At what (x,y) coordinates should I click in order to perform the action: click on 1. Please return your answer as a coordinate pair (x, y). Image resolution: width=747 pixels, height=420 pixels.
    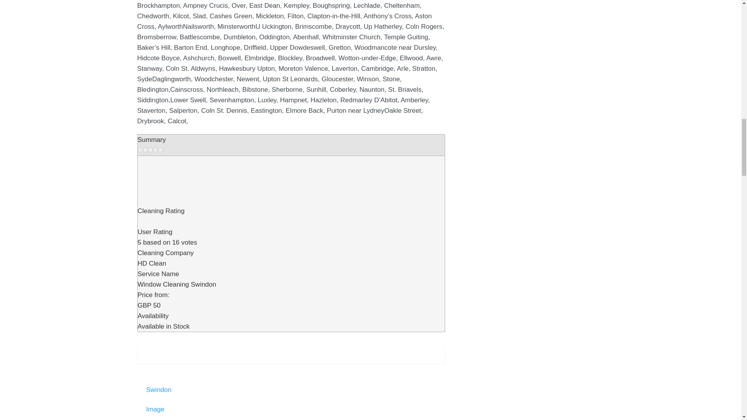
    Looking at the image, I should click on (140, 150).